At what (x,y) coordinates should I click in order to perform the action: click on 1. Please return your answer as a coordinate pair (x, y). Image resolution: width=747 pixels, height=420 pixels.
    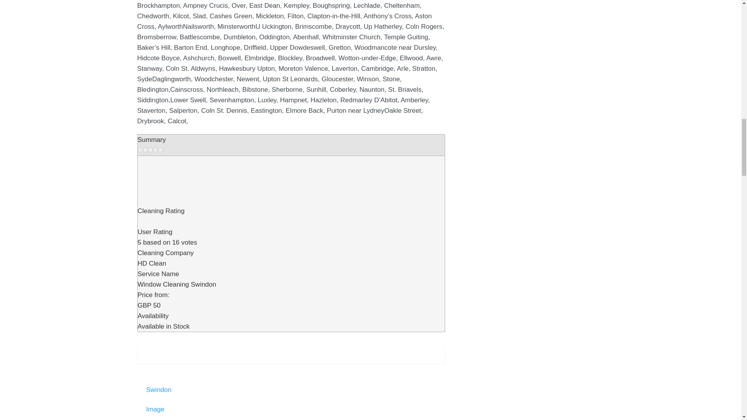
    Looking at the image, I should click on (140, 150).